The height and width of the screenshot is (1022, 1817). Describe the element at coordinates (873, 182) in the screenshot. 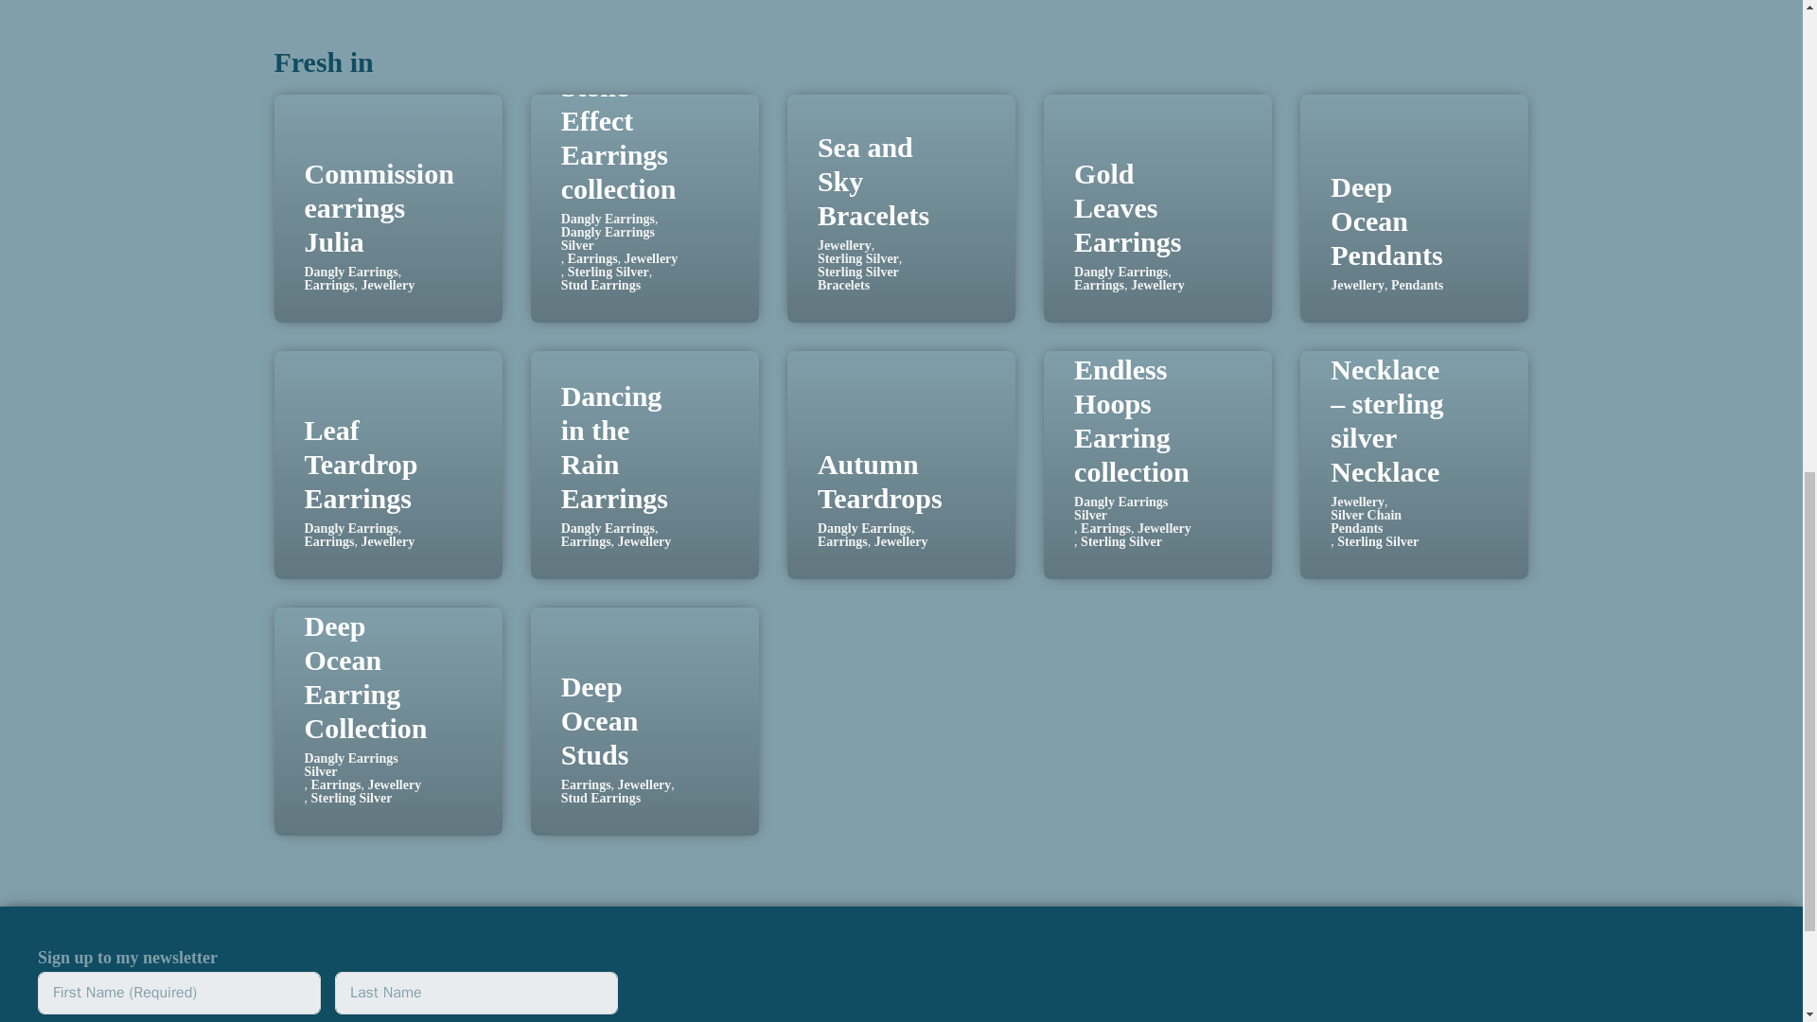

I see `Sea and Sky Bracelets` at that location.